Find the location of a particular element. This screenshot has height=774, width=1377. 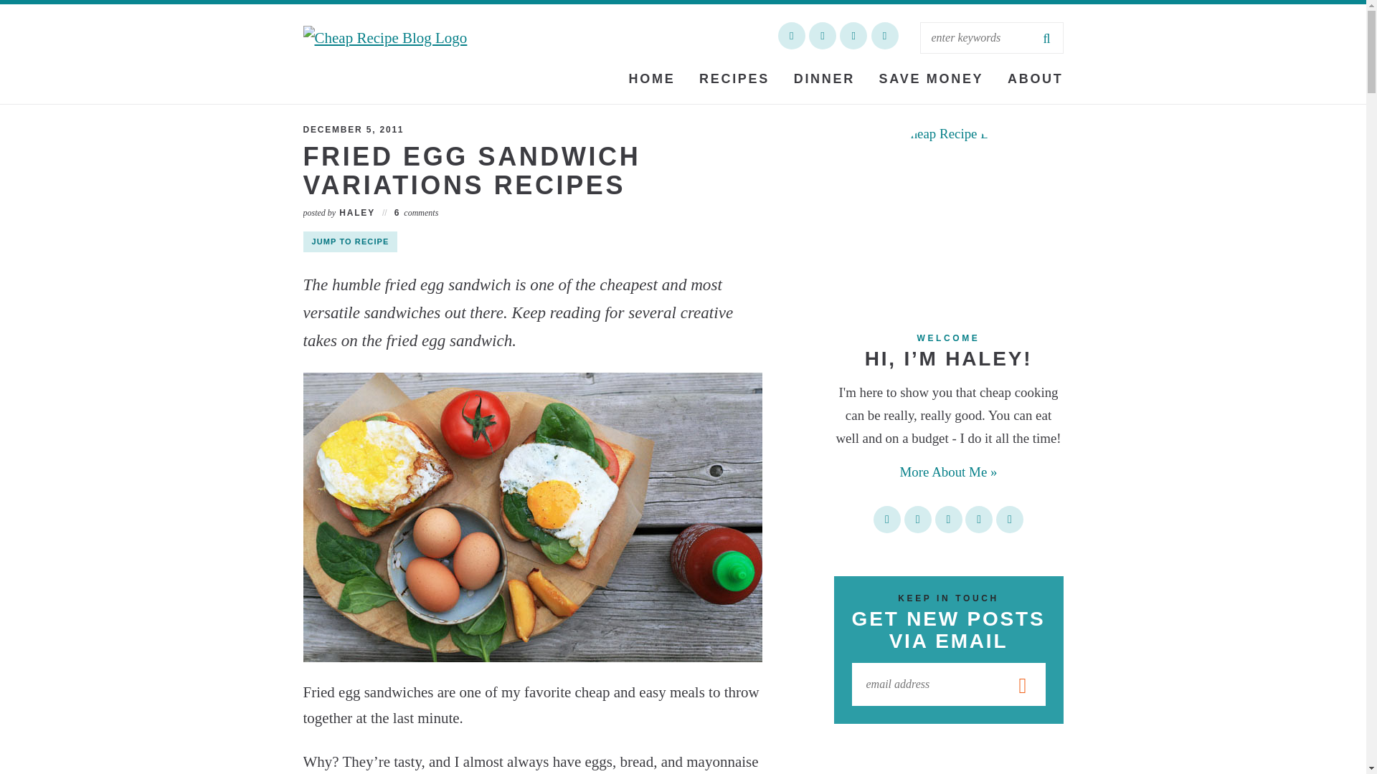

Twitter is located at coordinates (1009, 520).